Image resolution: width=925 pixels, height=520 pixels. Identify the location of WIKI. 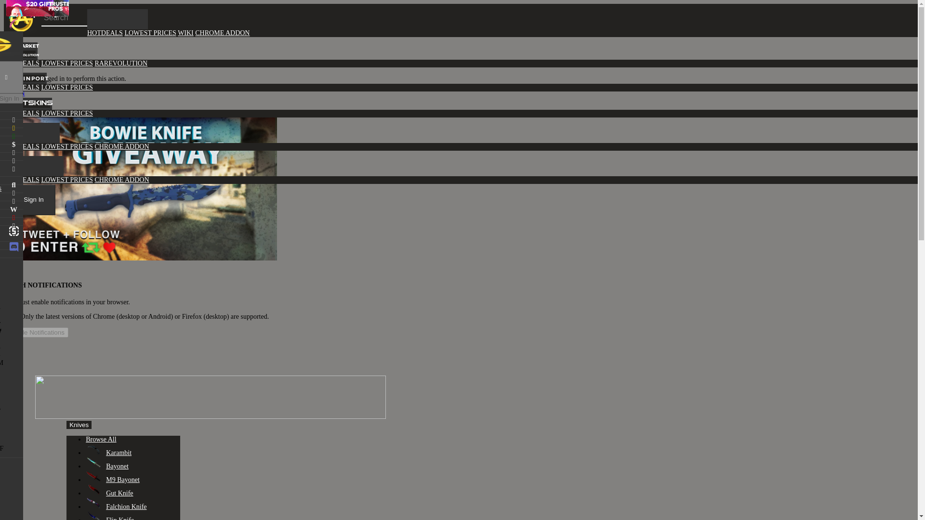
(185, 33).